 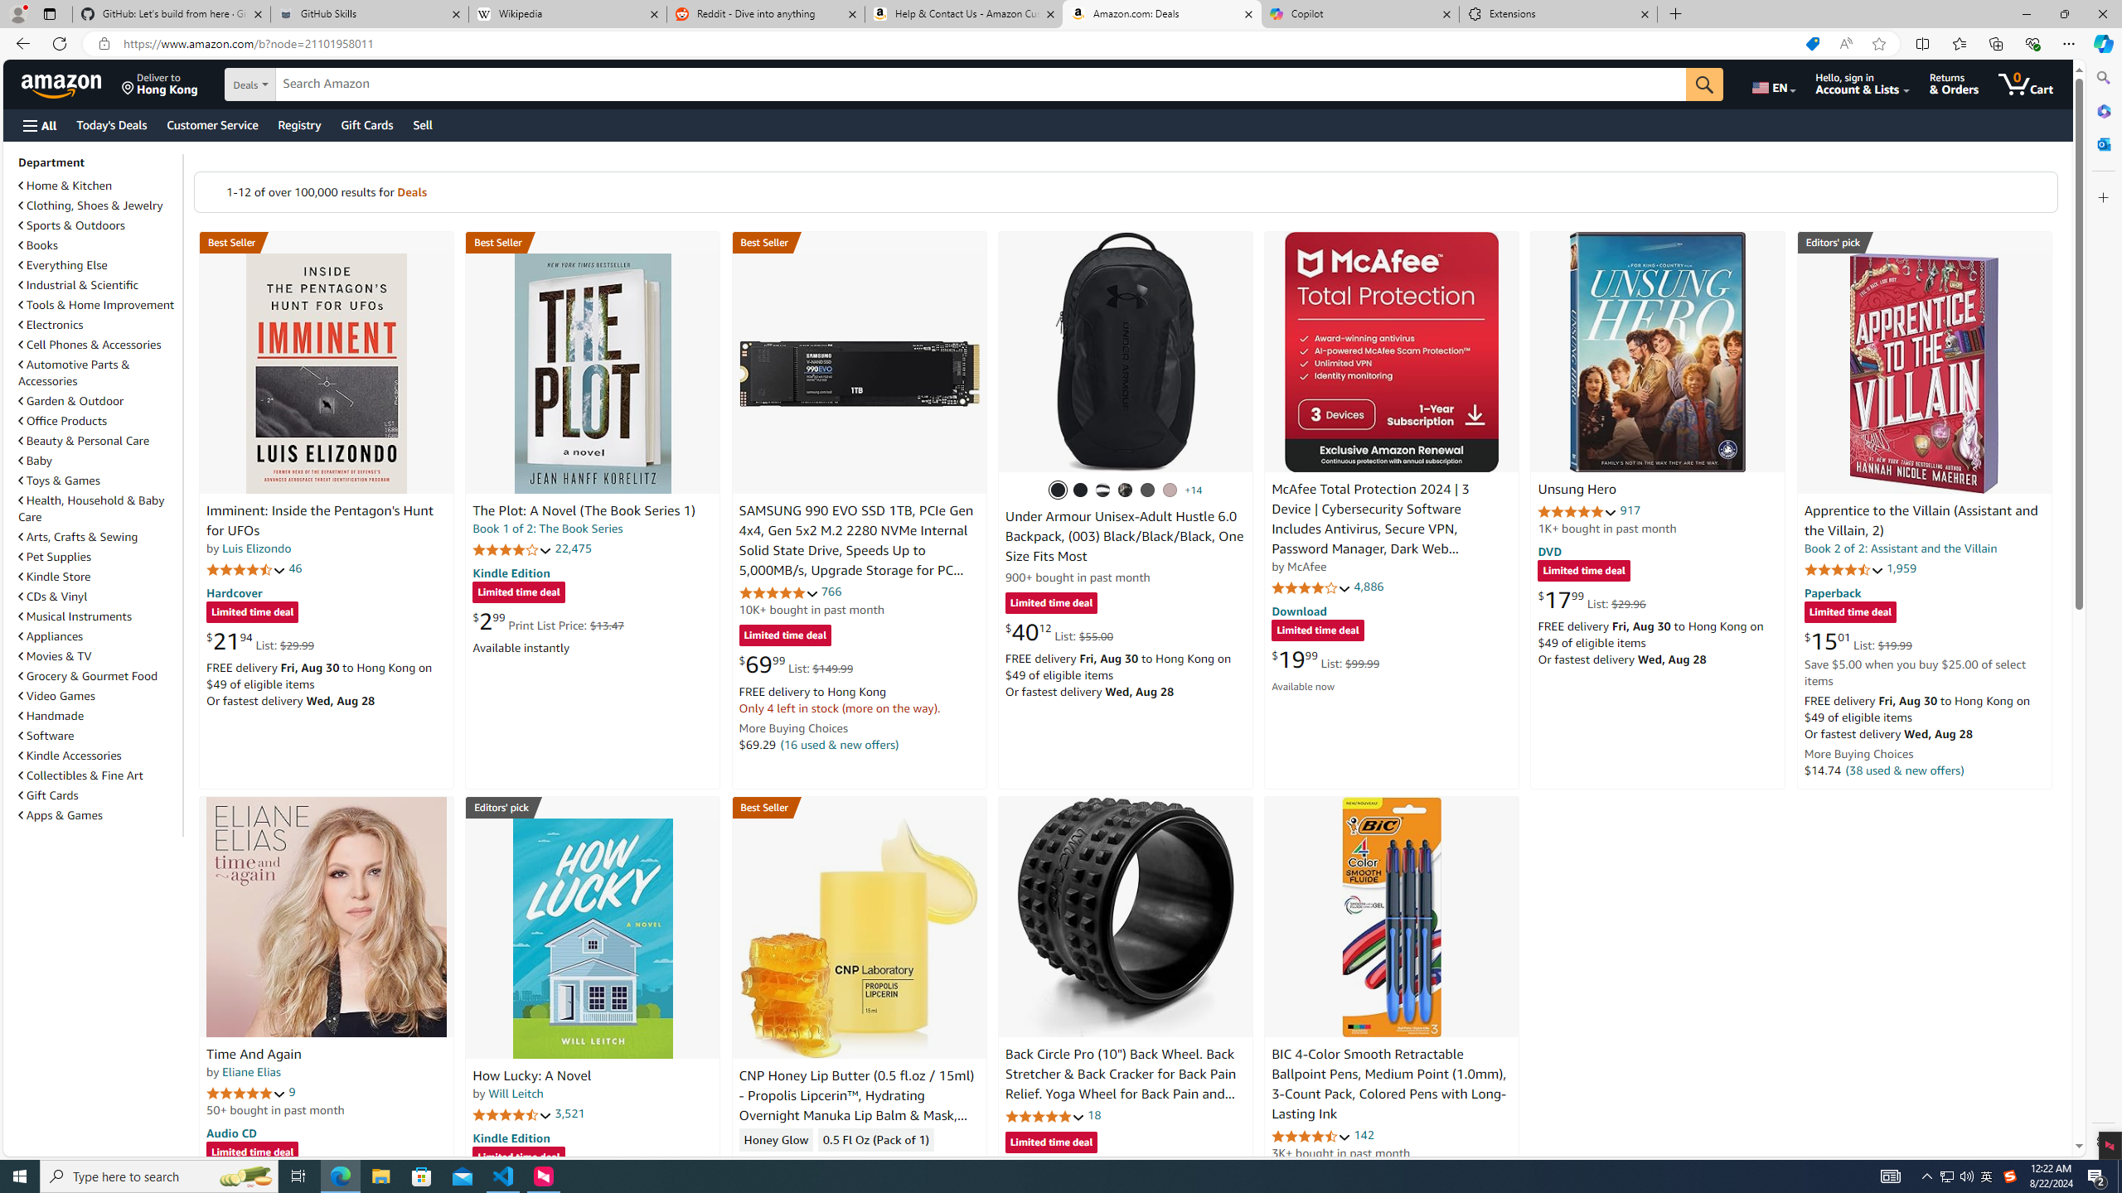 I want to click on Musical Instruments, so click(x=99, y=616).